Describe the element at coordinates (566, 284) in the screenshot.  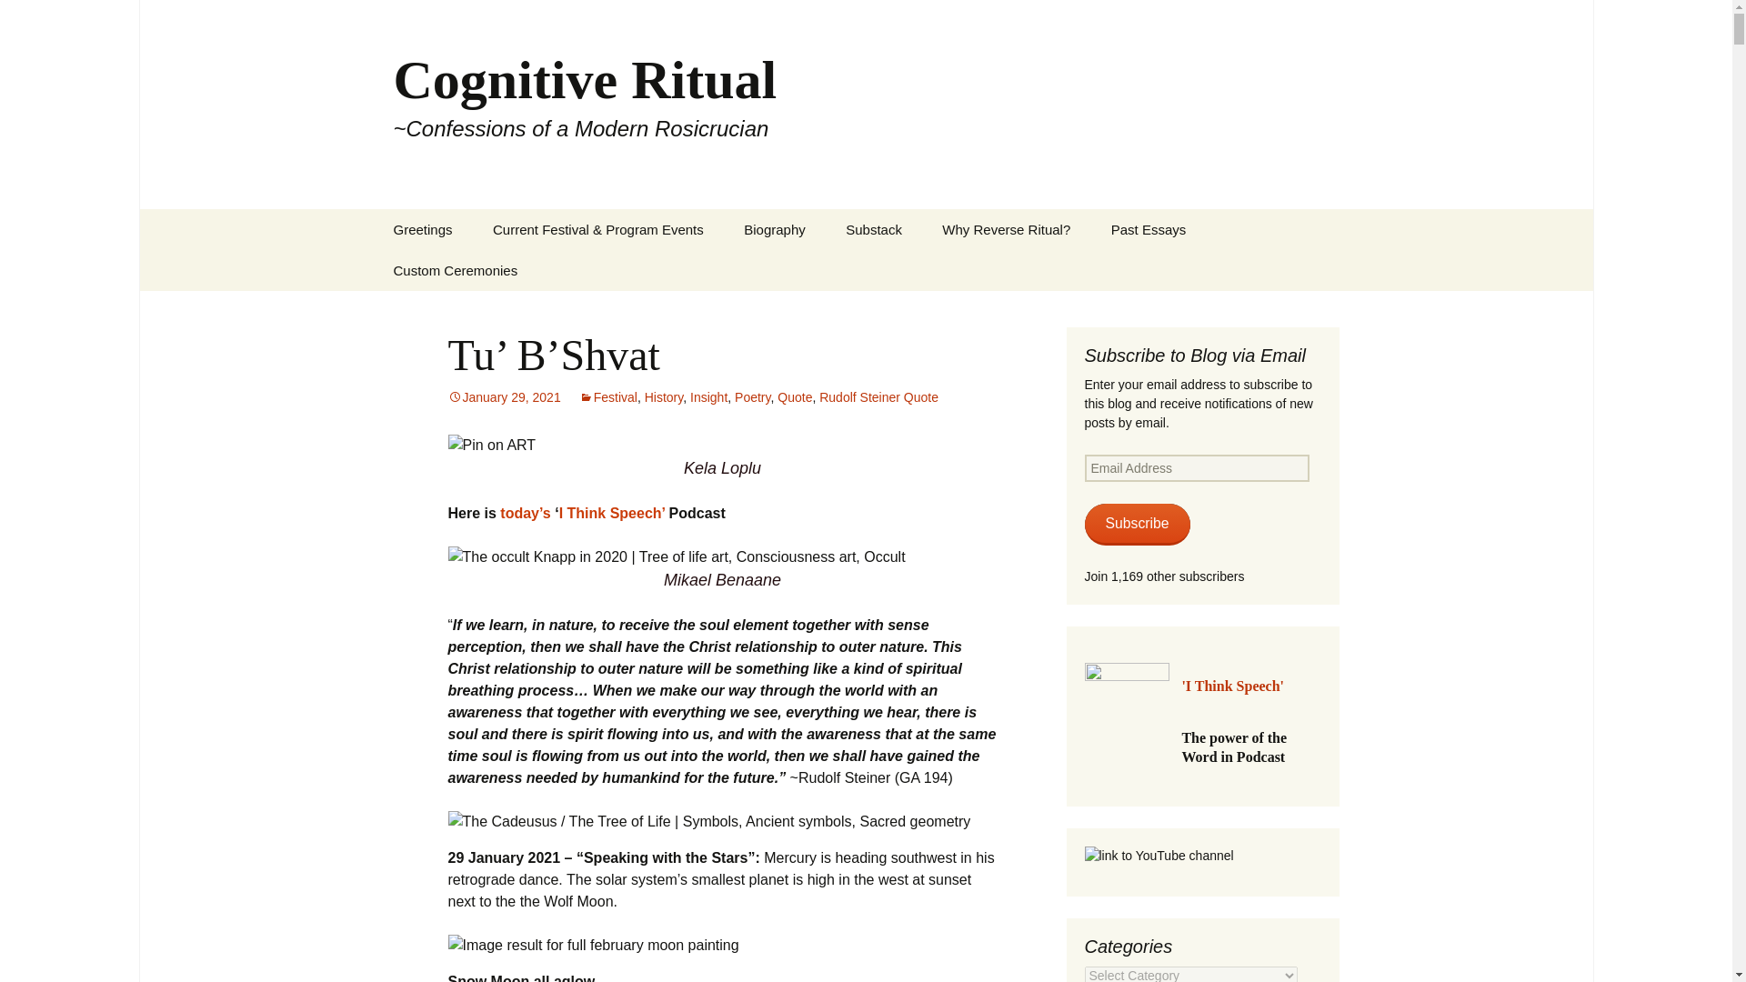
I see `What is an Anthroposophical Festival?` at that location.